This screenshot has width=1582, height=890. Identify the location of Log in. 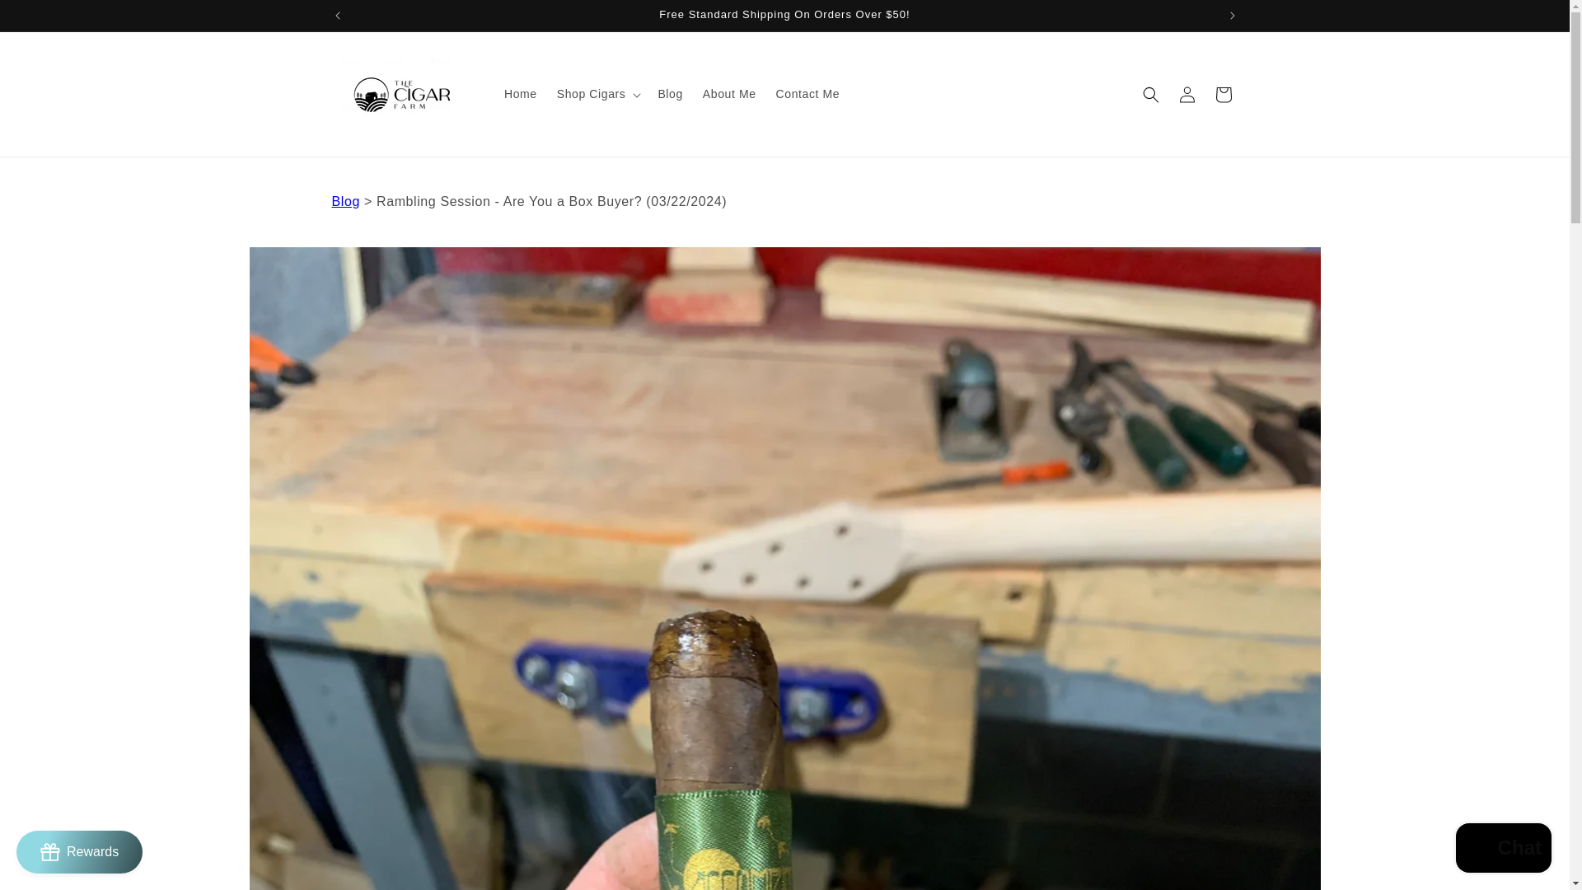
(1186, 94).